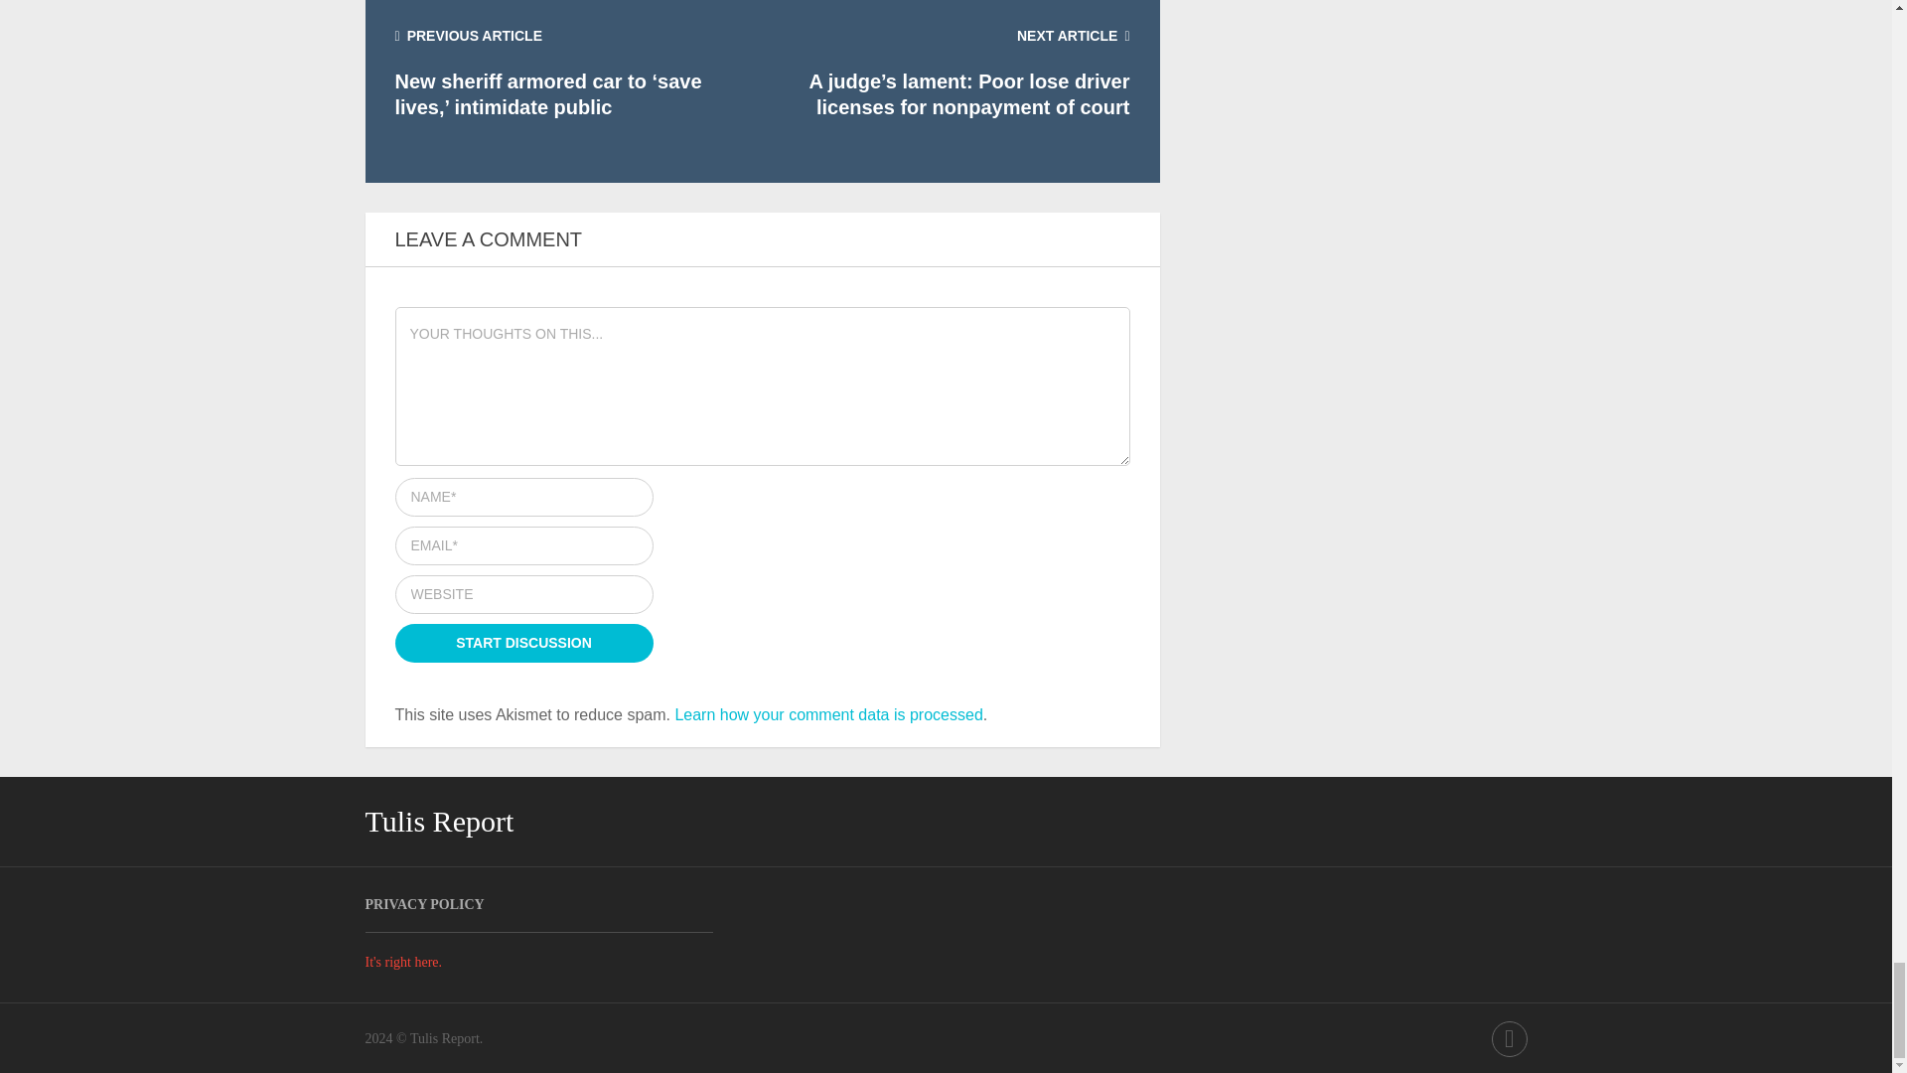  Describe the element at coordinates (524, 643) in the screenshot. I see `Start Discussion` at that location.